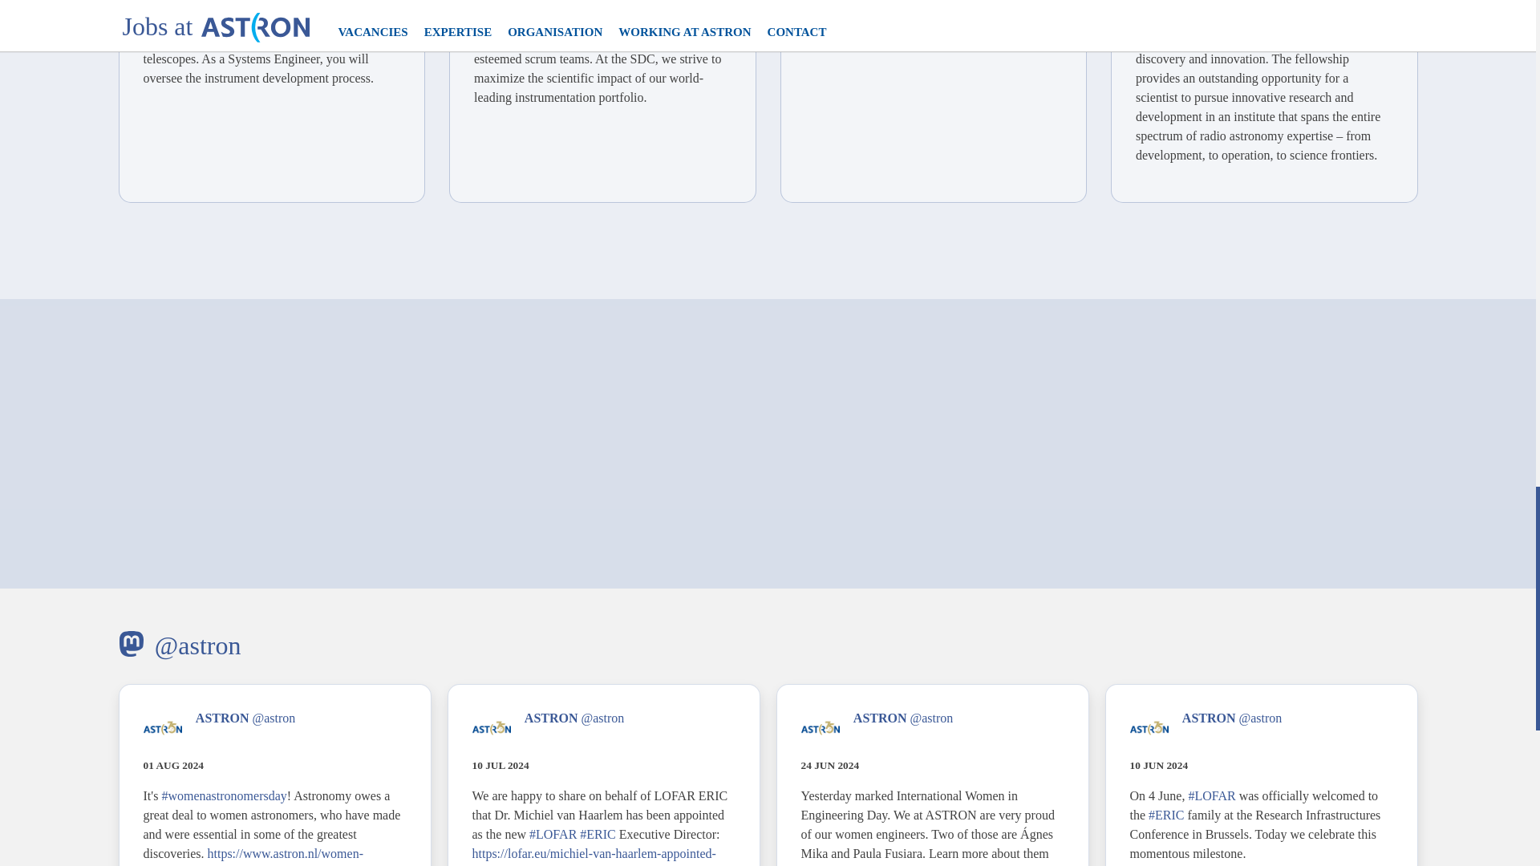  I want to click on ASTRON, so click(222, 717).